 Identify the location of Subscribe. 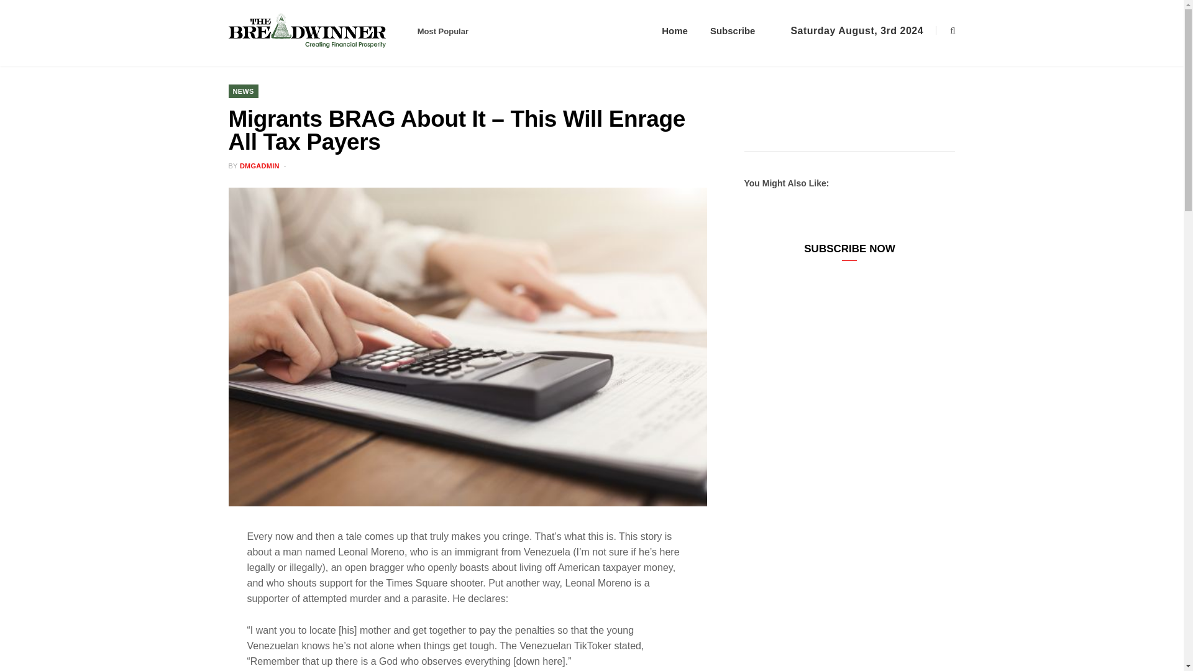
(733, 31).